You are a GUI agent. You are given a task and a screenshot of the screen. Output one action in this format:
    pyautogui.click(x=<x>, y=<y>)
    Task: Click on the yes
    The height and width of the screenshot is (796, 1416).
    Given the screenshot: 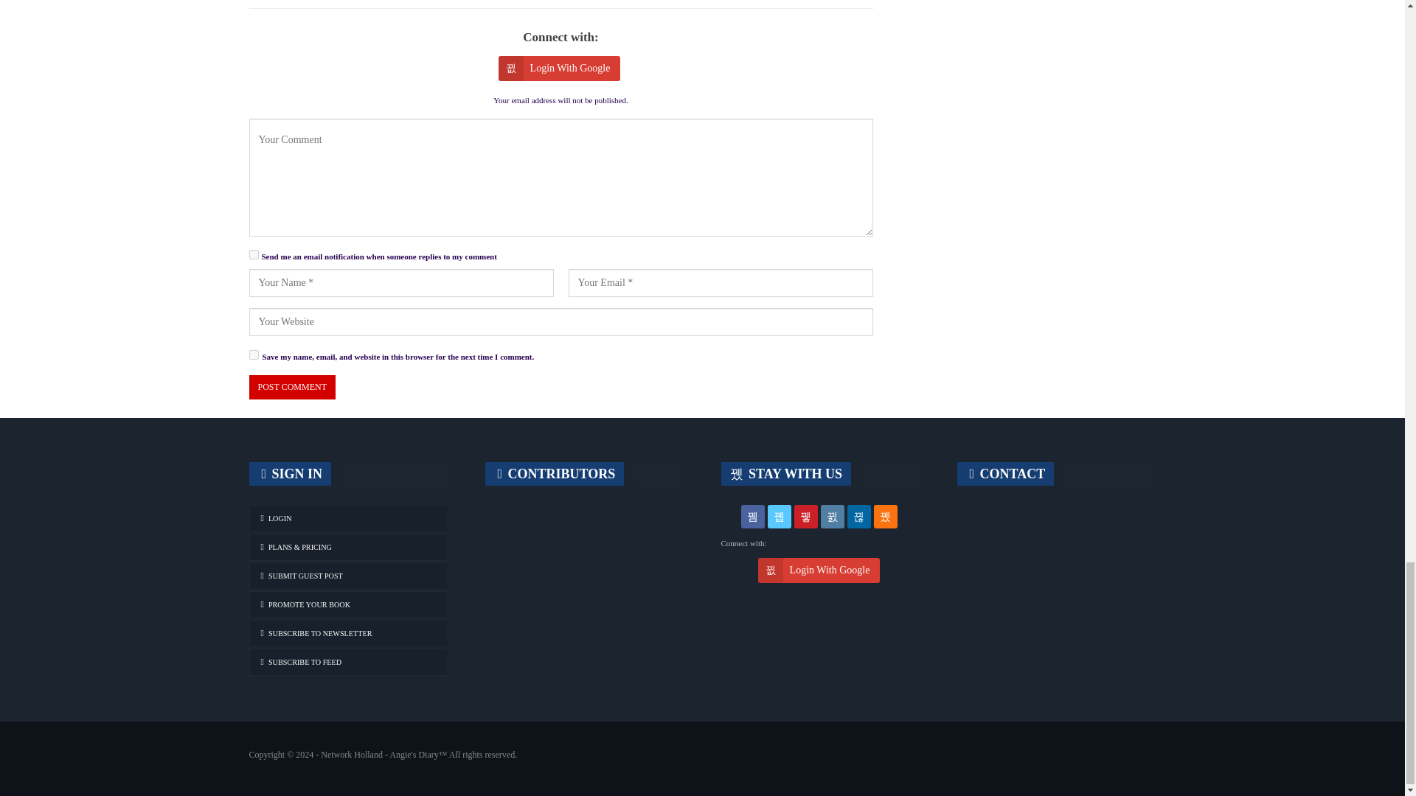 What is the action you would take?
    pyautogui.click(x=254, y=355)
    